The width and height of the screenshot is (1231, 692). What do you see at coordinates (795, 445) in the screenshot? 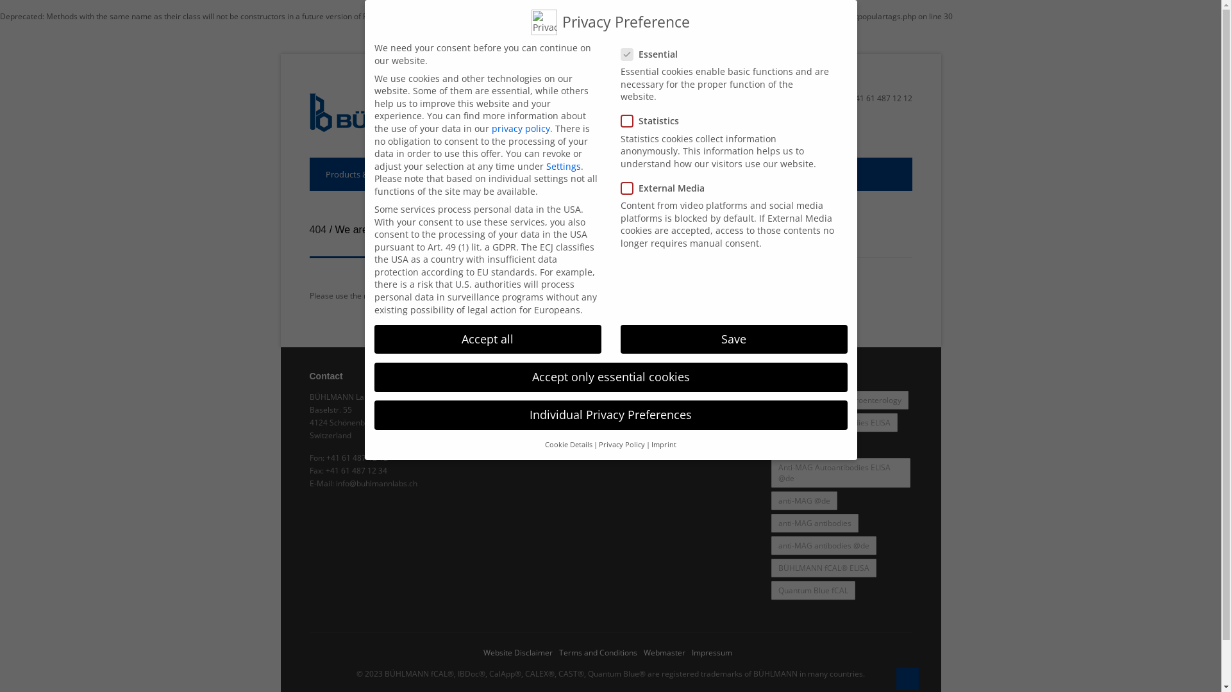
I see `anti-MAG` at bounding box center [795, 445].